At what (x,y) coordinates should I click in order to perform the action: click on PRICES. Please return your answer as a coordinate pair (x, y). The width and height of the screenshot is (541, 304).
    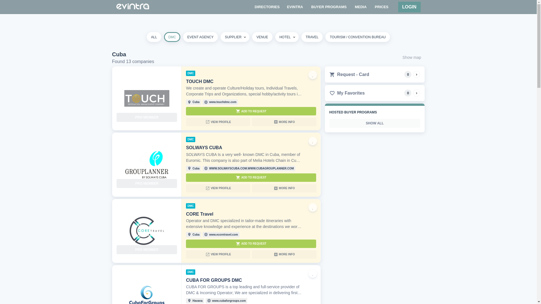
    Looking at the image, I should click on (382, 7).